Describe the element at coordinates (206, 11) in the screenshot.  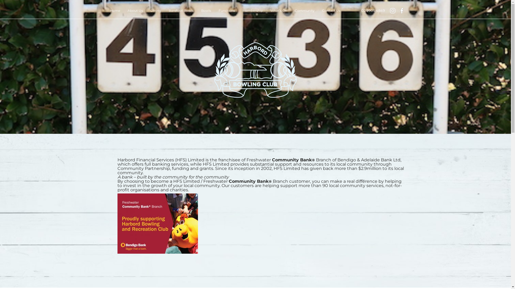
I see `Bowls` at that location.